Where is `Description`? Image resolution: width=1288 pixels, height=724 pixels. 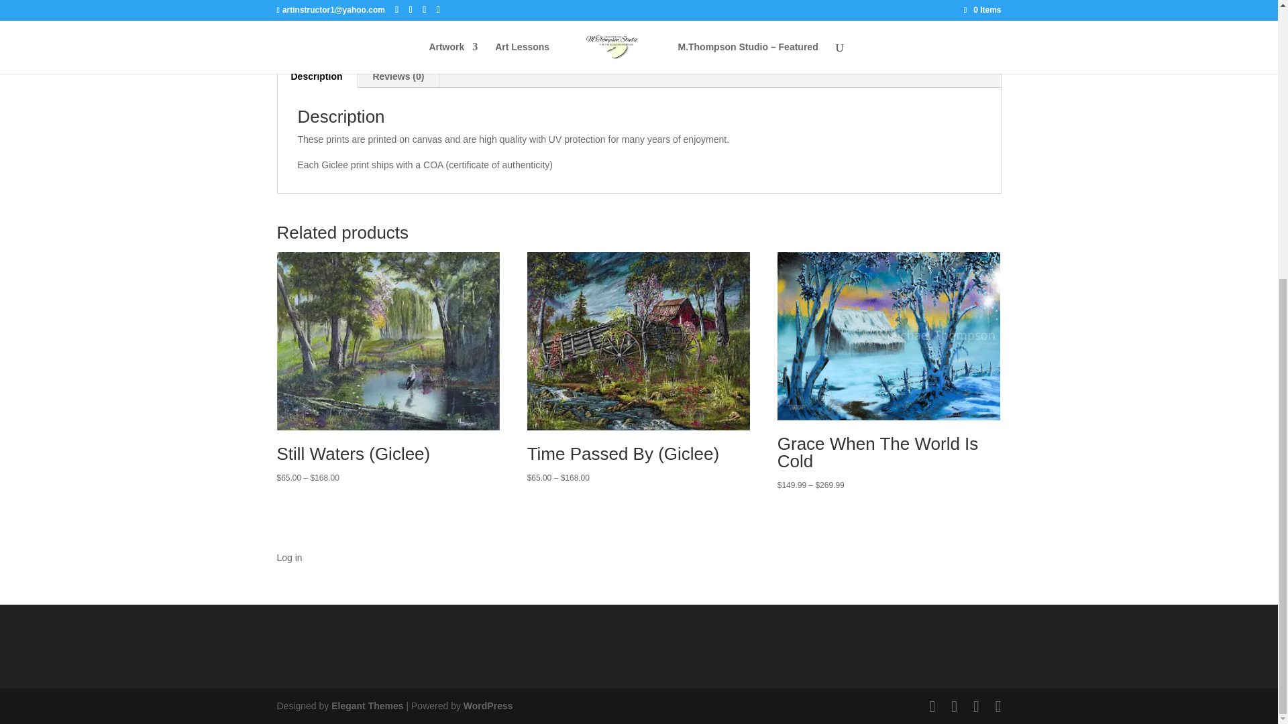
Description is located at coordinates (317, 76).